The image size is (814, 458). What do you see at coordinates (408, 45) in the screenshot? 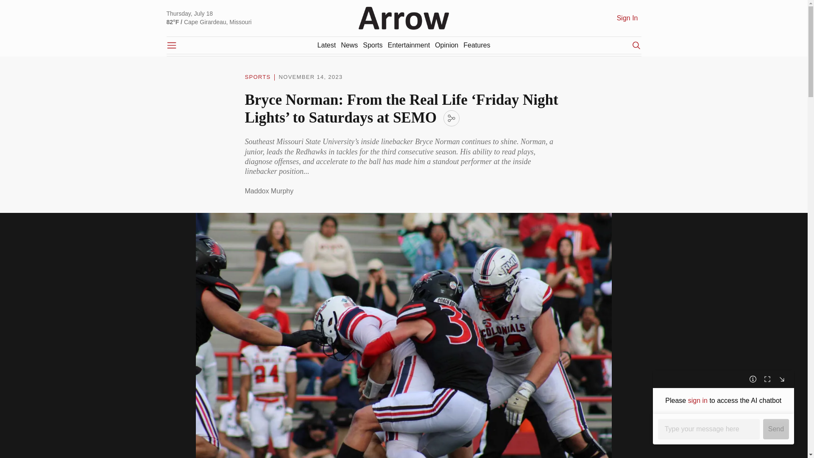
I see `Entertainment` at bounding box center [408, 45].